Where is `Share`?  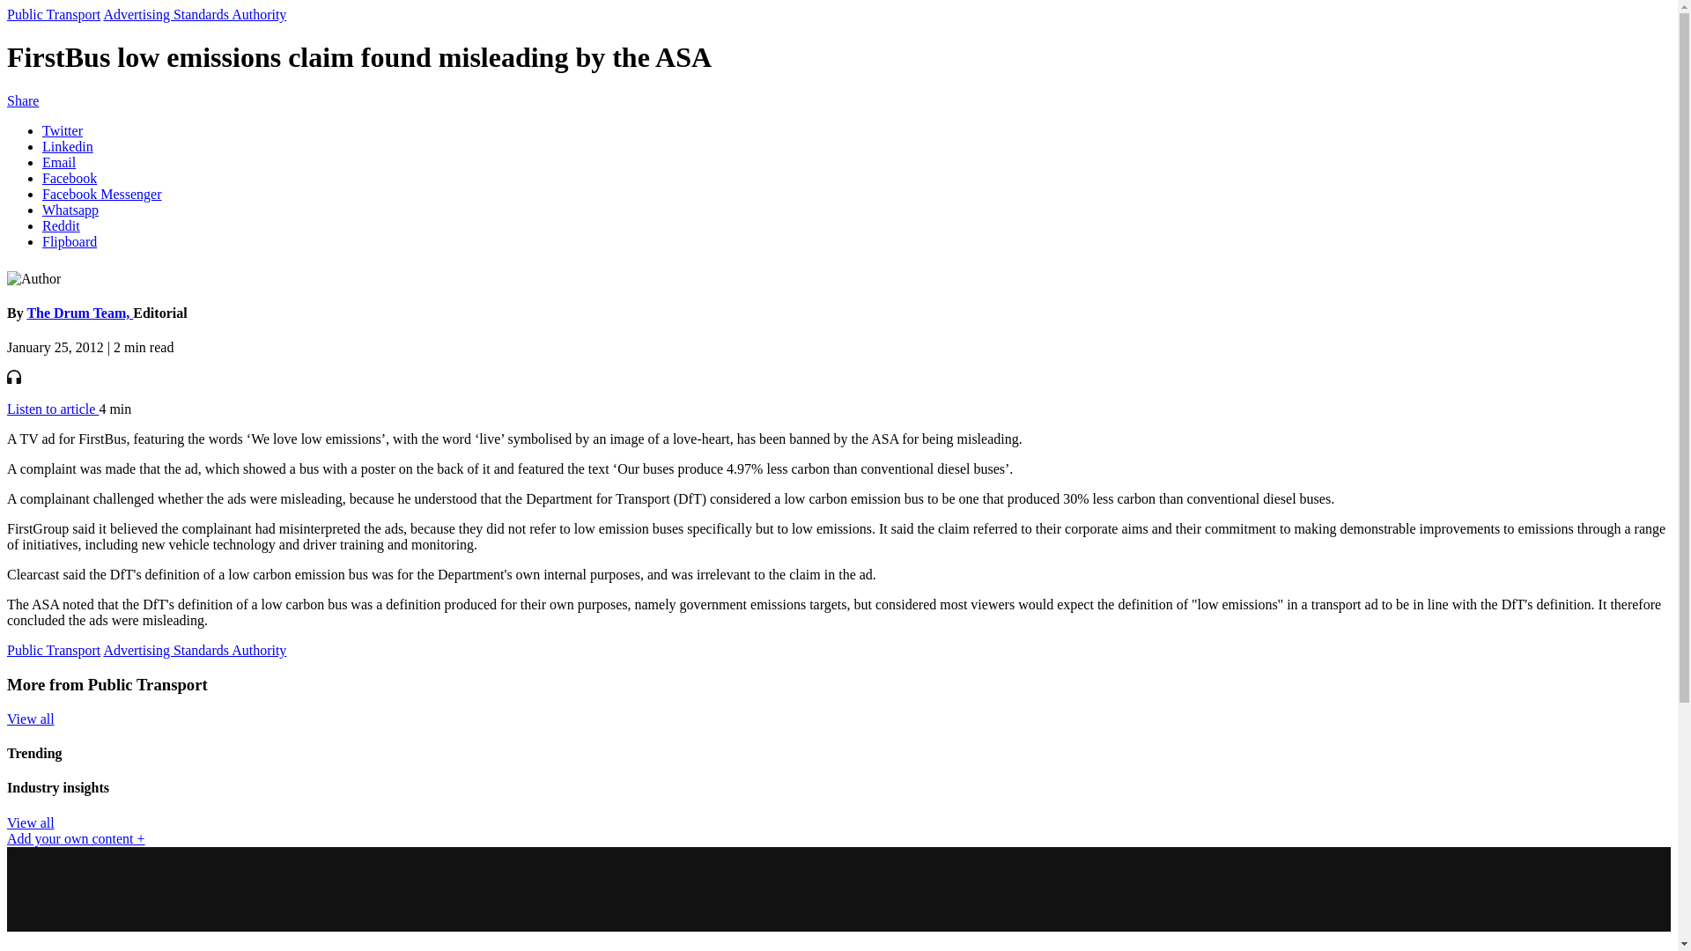
Share is located at coordinates (23, 100).